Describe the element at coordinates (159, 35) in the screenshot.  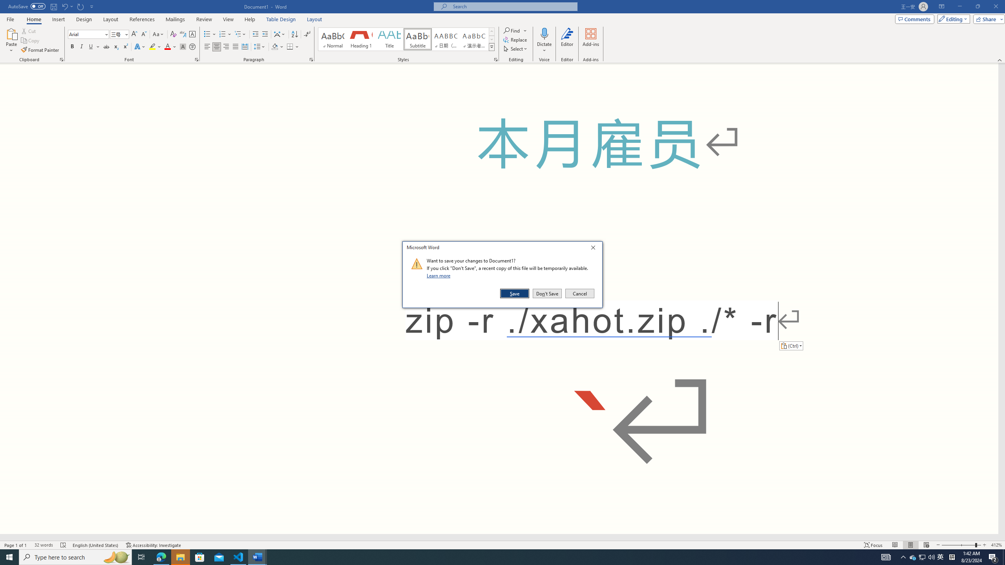
I see `Change Case` at that location.